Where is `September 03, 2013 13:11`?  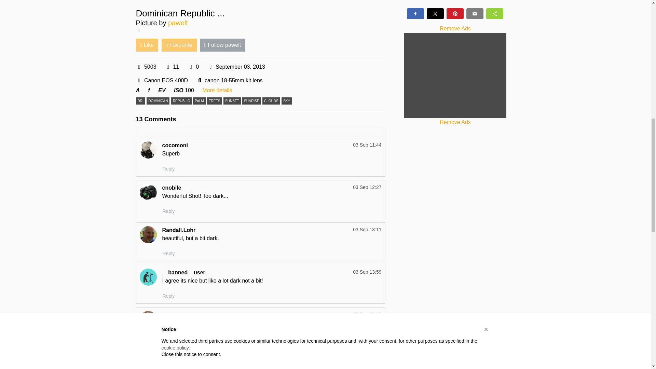
September 03, 2013 13:11 is located at coordinates (367, 230).